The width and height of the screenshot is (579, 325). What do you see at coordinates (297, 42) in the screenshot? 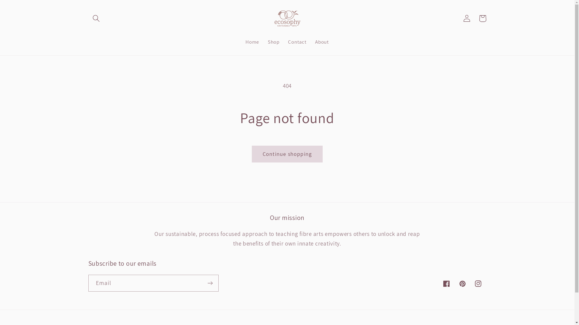
I see `Contact` at bounding box center [297, 42].